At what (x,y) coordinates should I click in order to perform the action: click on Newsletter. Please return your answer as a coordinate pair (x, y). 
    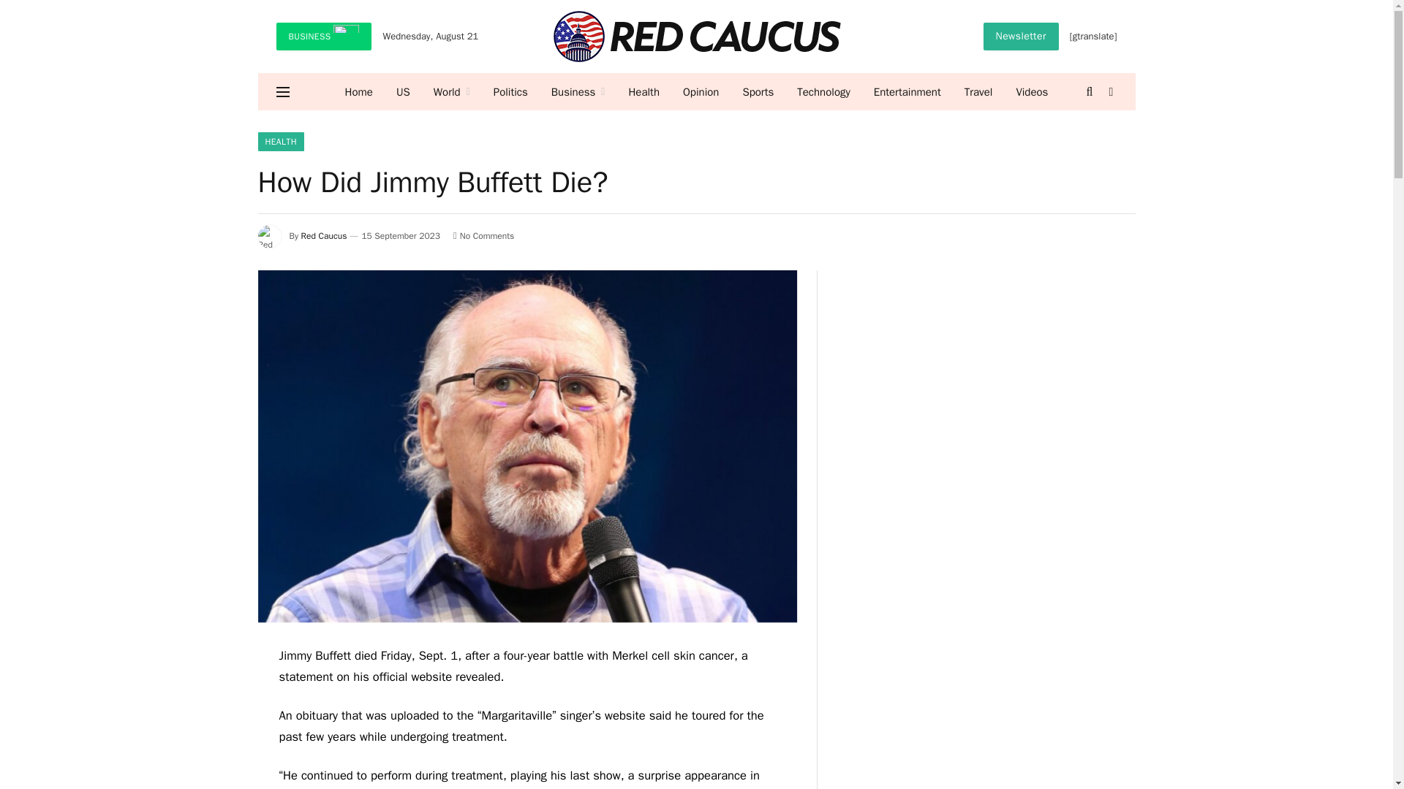
    Looking at the image, I should click on (1021, 37).